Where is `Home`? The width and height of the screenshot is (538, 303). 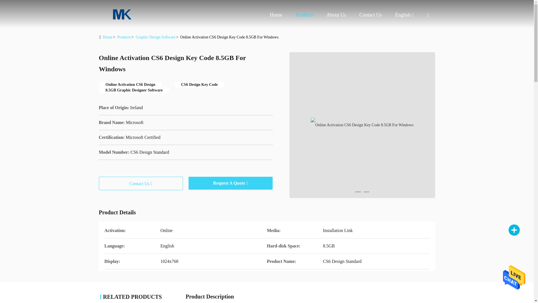
Home is located at coordinates (121, 14).